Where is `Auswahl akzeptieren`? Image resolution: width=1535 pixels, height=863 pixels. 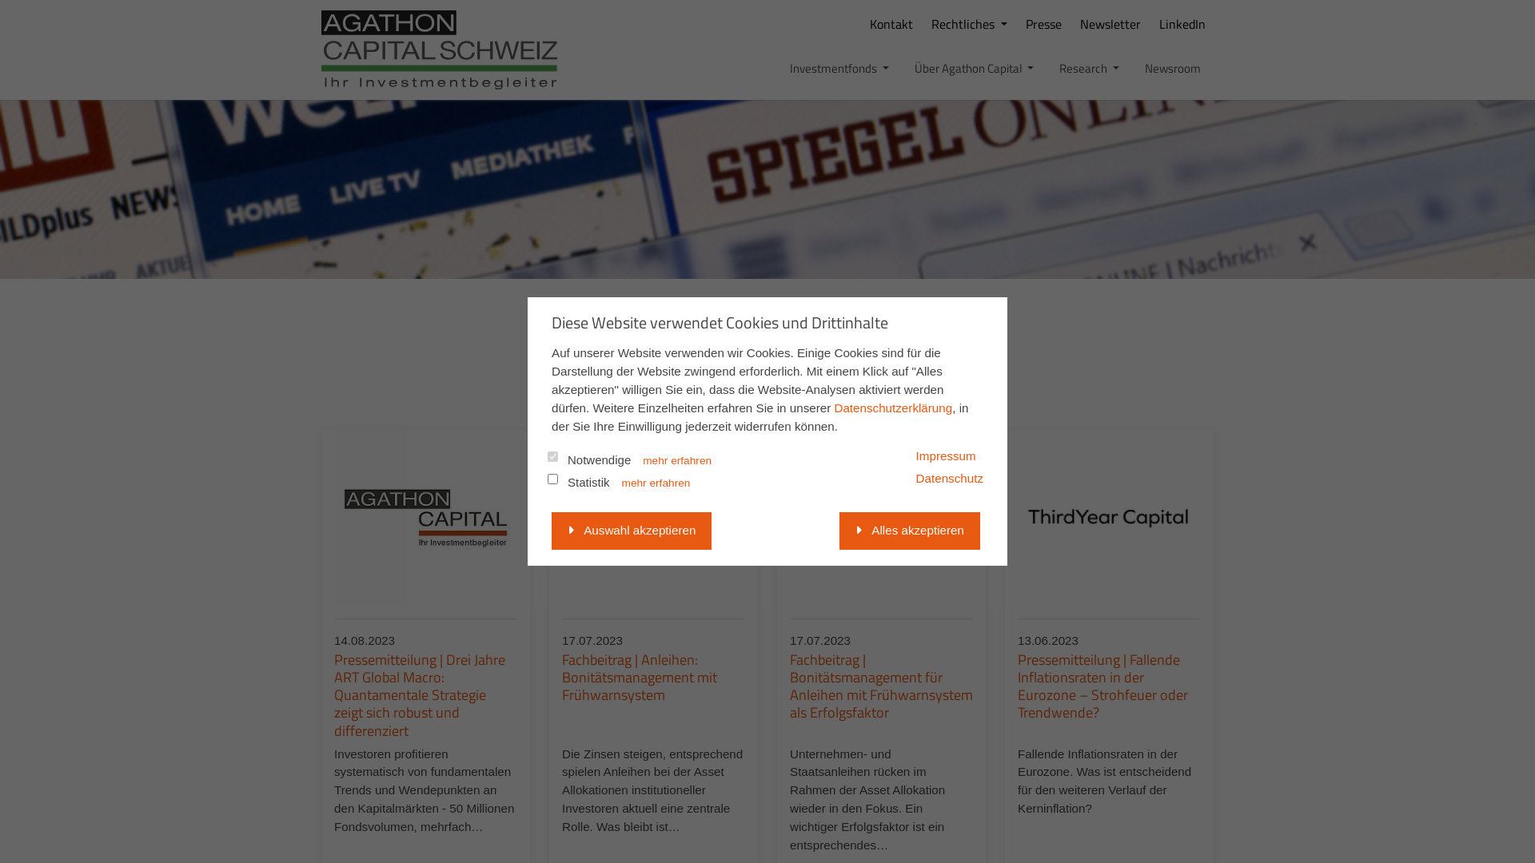 Auswahl akzeptieren is located at coordinates (632, 531).